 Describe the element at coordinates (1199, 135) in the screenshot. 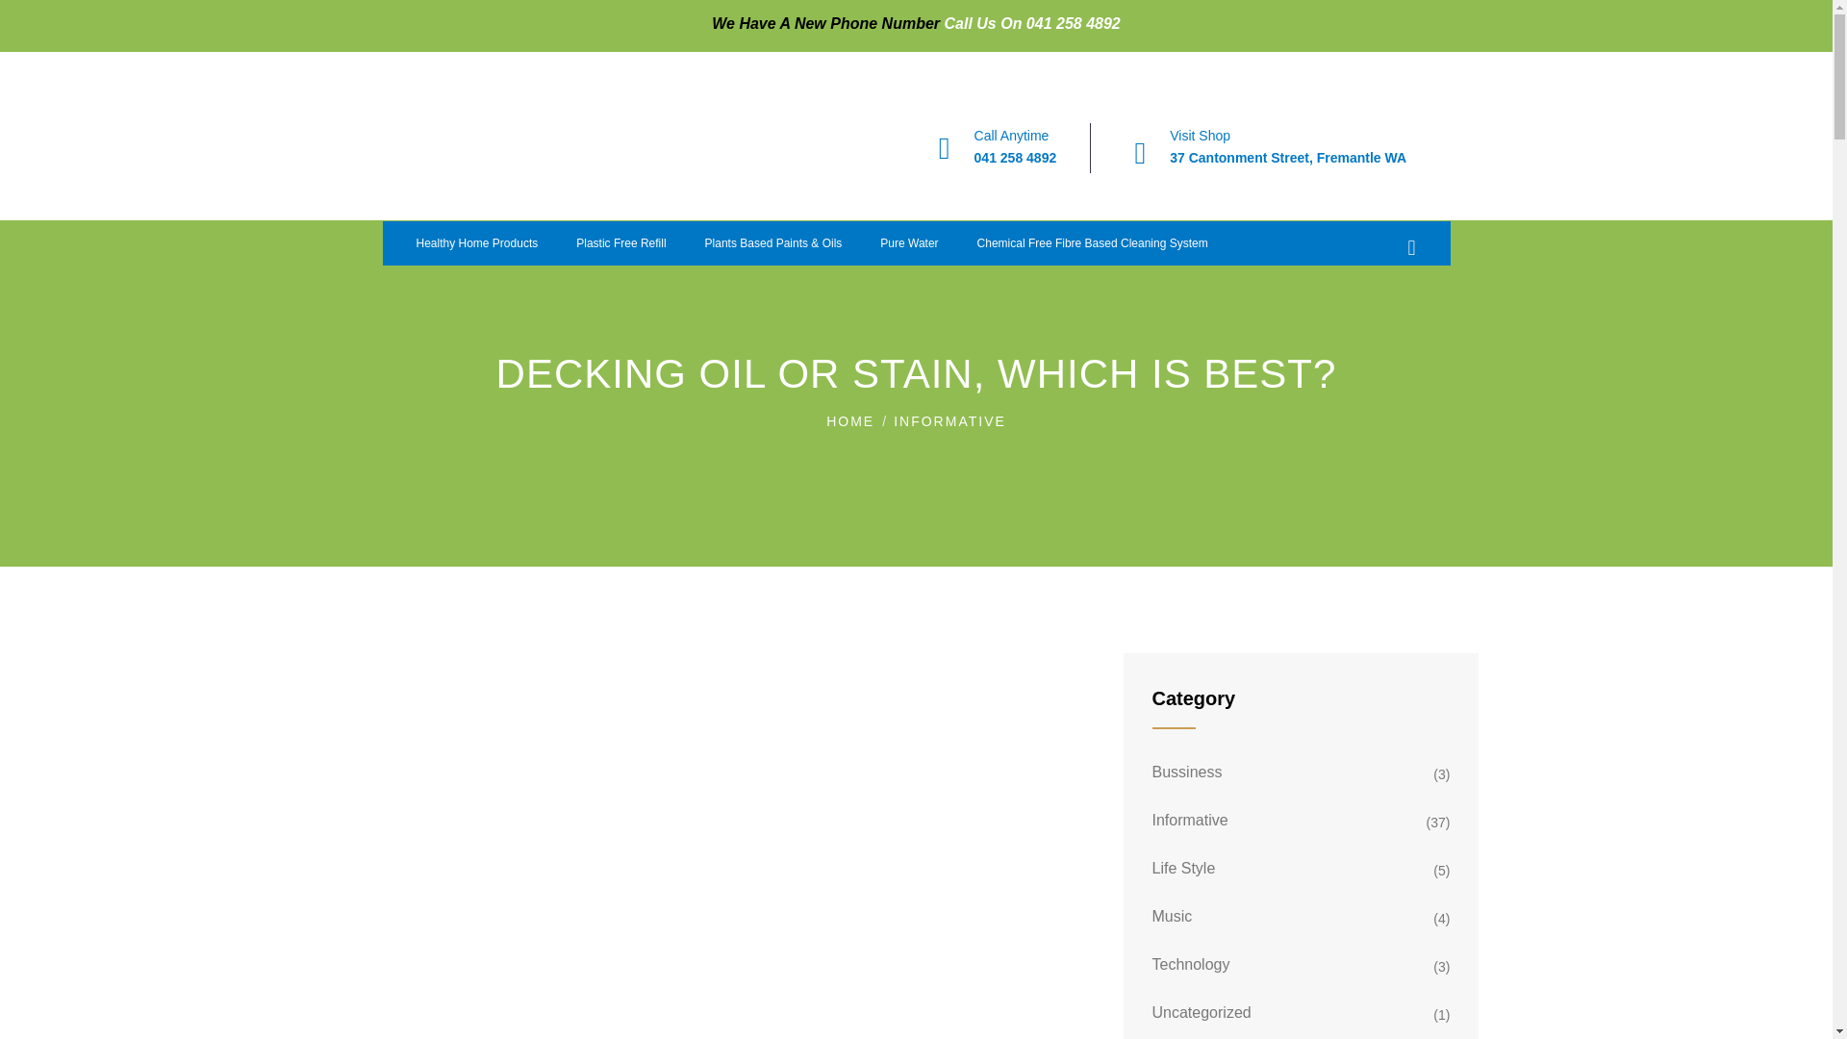

I see `Visit Shop` at that location.